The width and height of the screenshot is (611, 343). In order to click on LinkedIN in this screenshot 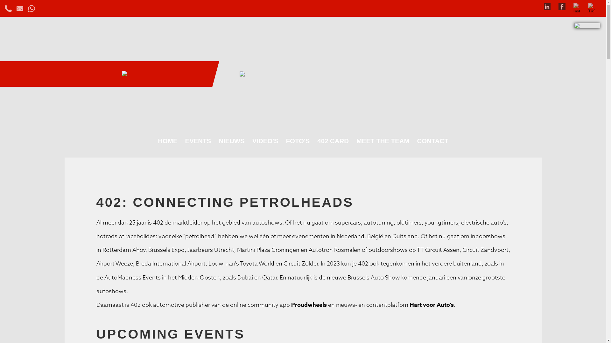, I will do `click(547, 6)`.